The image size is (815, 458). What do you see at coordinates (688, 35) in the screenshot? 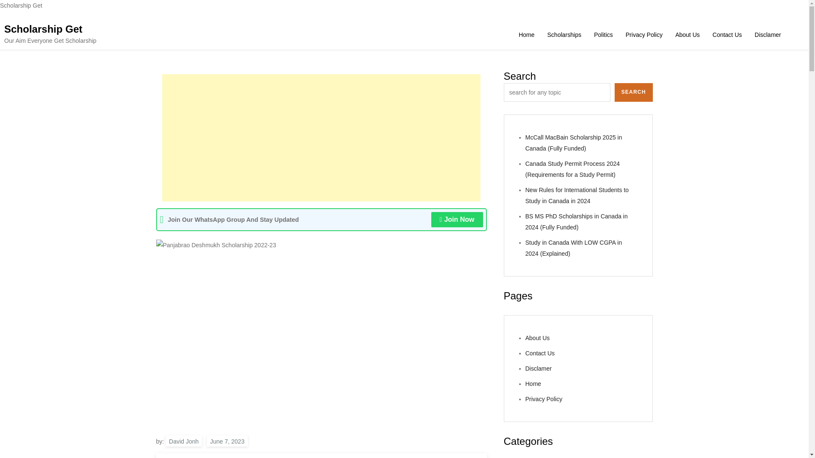
I see `About Us` at bounding box center [688, 35].